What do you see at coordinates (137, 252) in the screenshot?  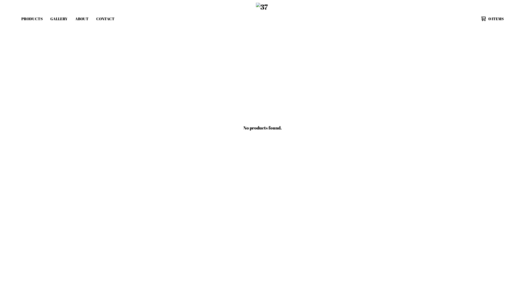 I see `Gallery` at bounding box center [137, 252].